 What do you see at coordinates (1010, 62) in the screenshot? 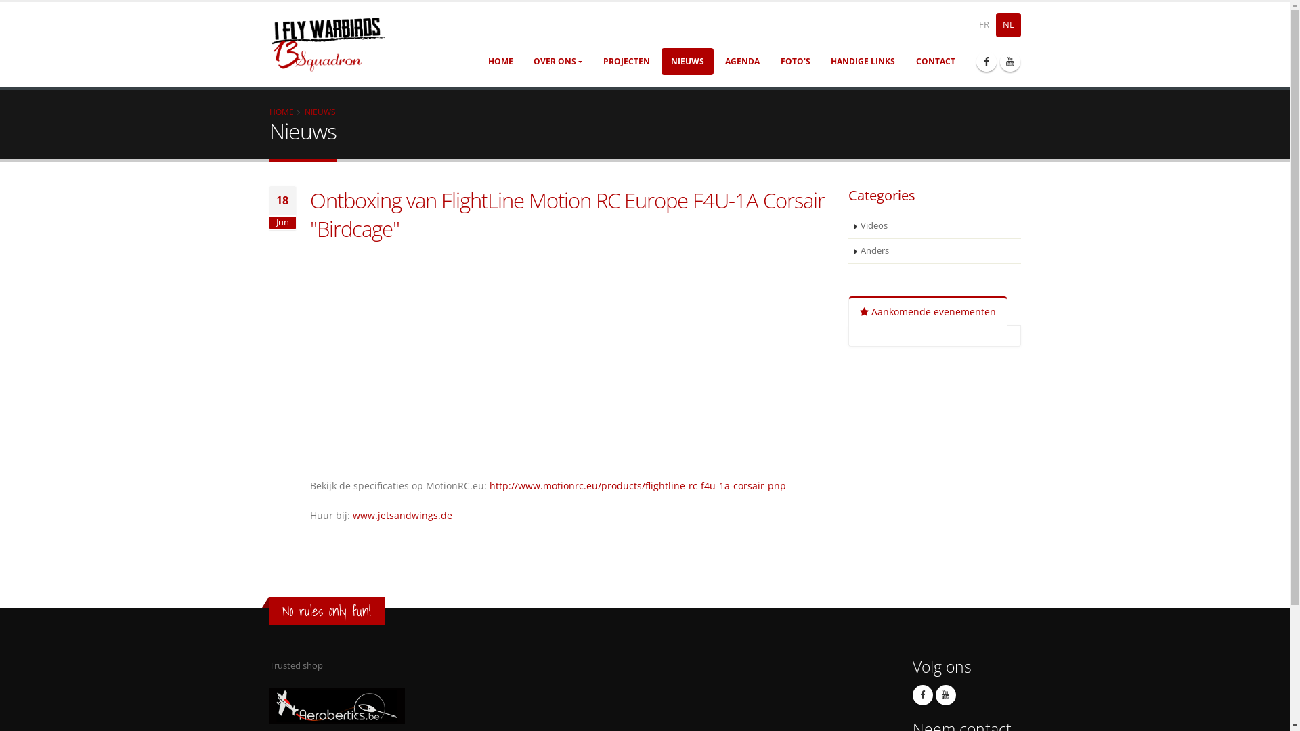
I see `Youtube` at bounding box center [1010, 62].